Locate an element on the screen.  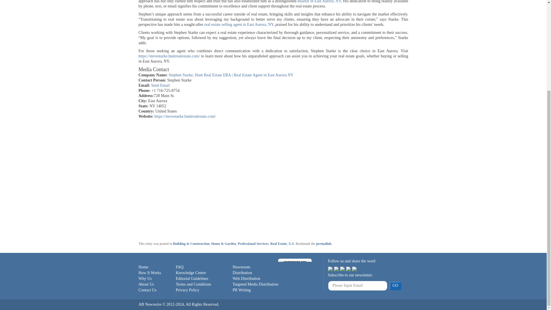
Please Input Email is located at coordinates (358, 286).